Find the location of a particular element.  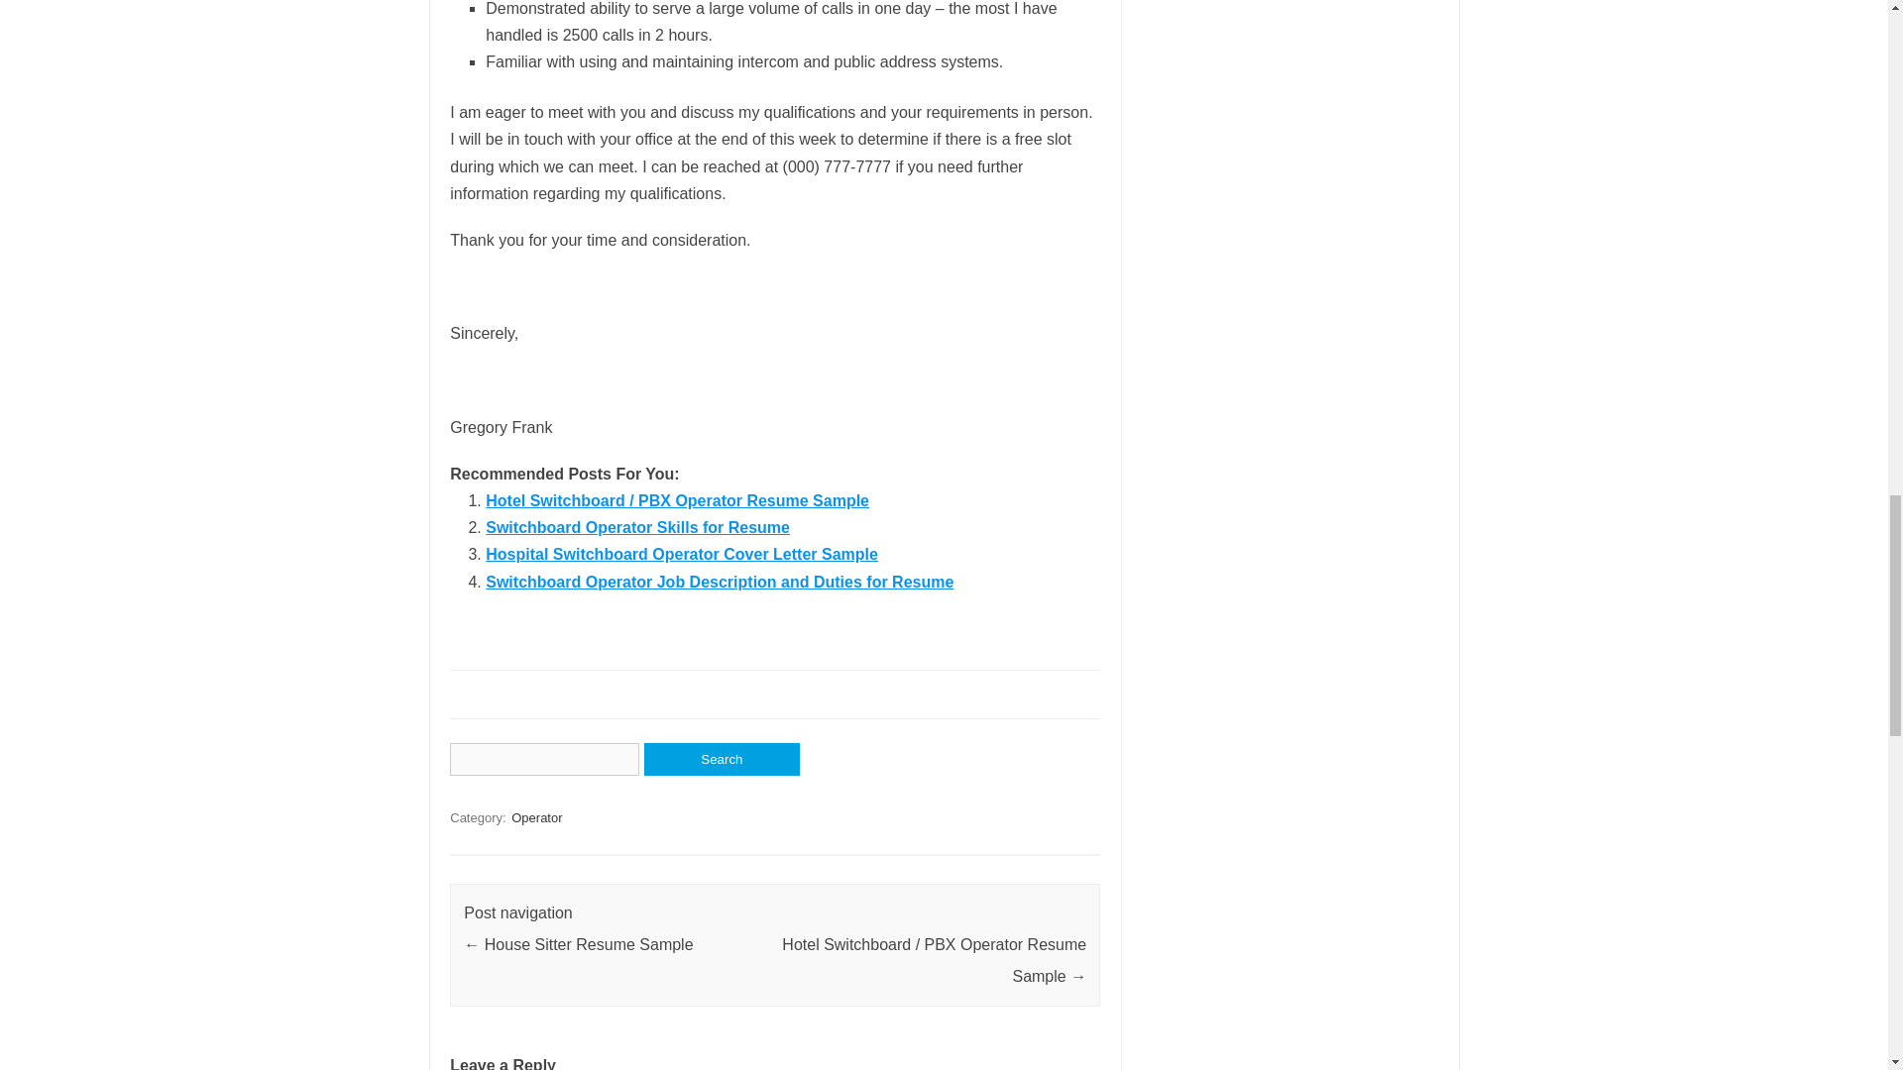

Switchboard Operator Job Description and Duties for Resume is located at coordinates (719, 582).